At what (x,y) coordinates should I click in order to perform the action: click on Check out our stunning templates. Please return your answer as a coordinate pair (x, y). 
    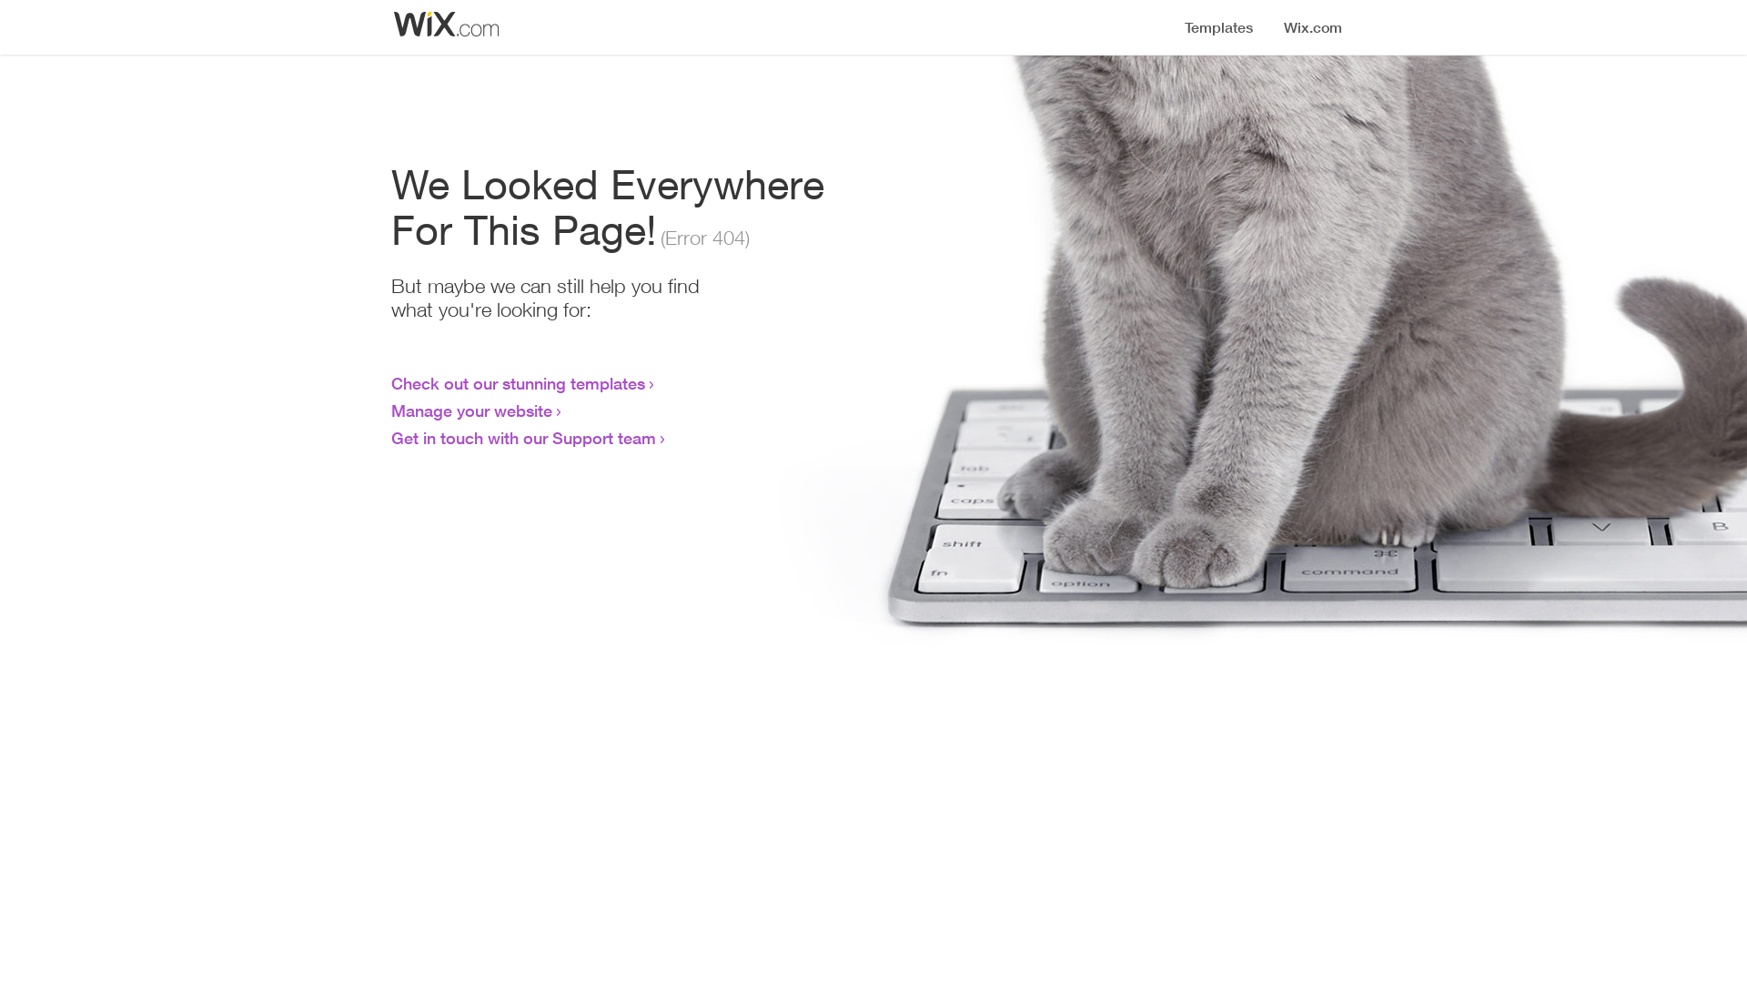
    Looking at the image, I should click on (519, 383).